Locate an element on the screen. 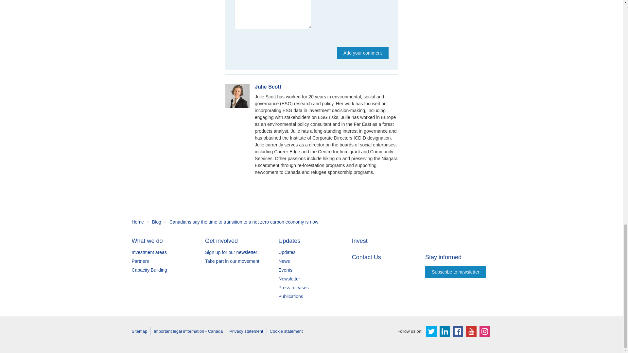  Facebook is located at coordinates (458, 331).